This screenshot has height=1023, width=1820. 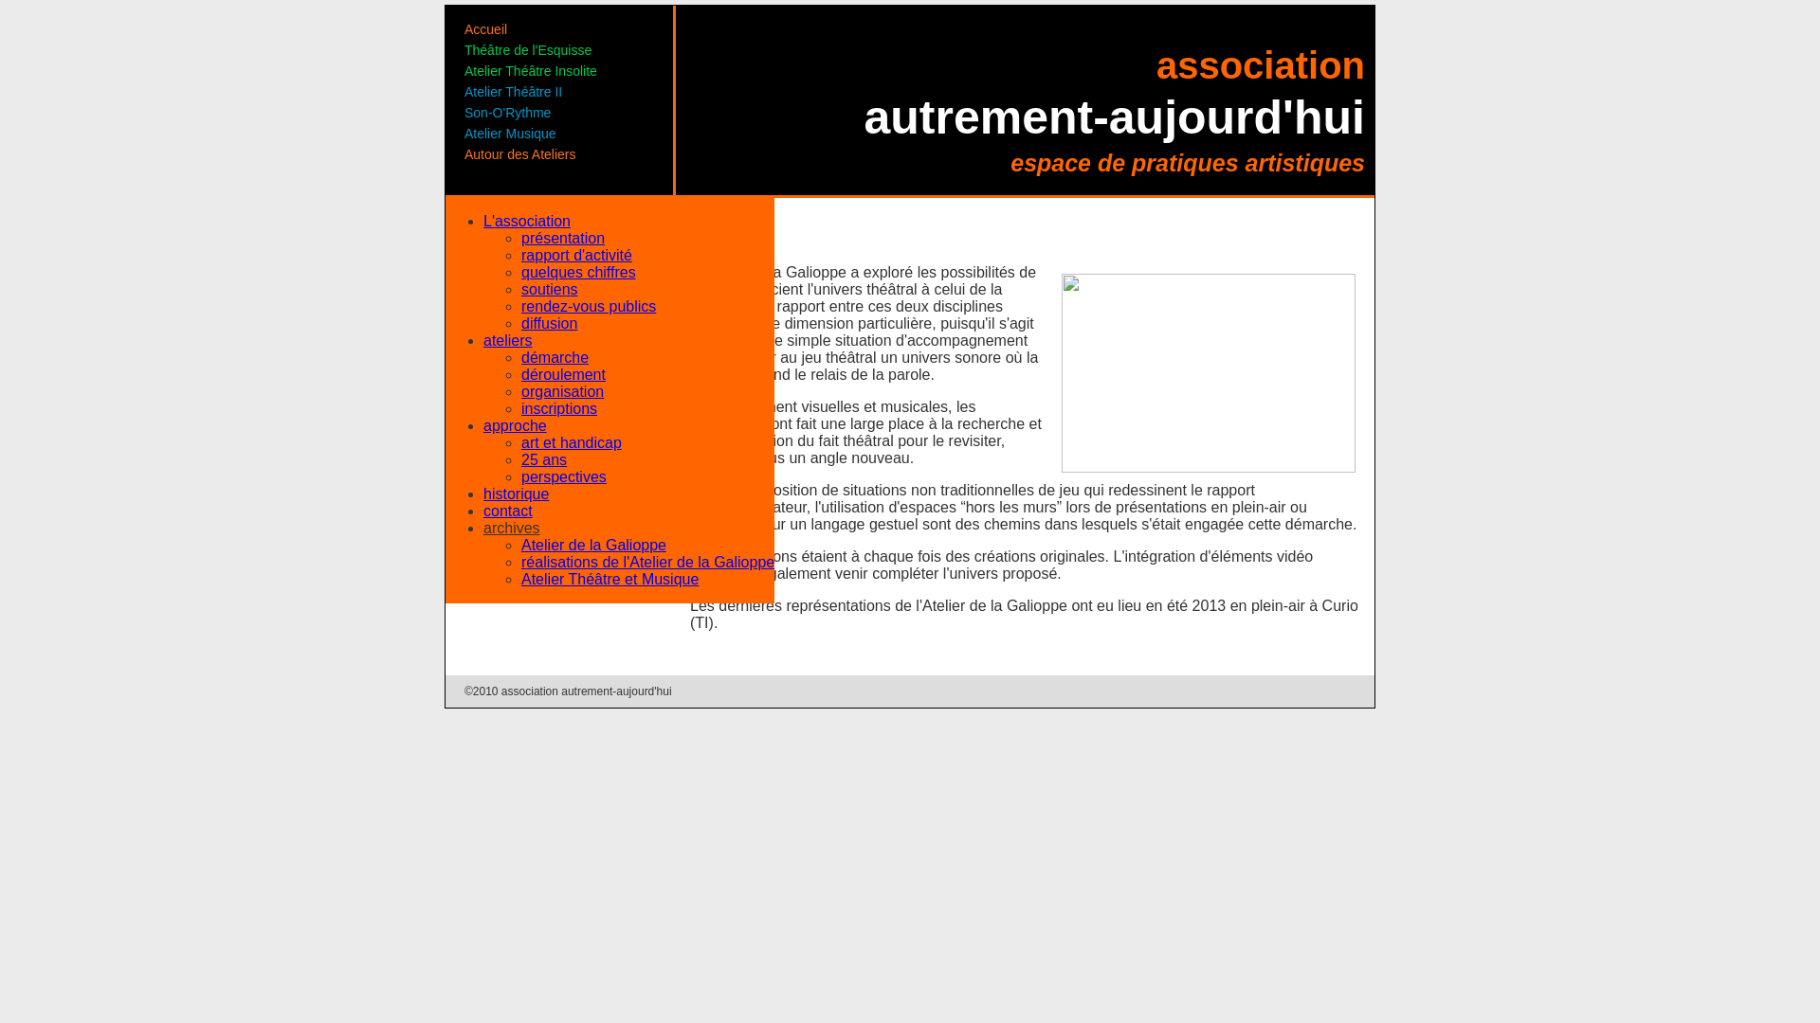 What do you see at coordinates (508, 511) in the screenshot?
I see `contact` at bounding box center [508, 511].